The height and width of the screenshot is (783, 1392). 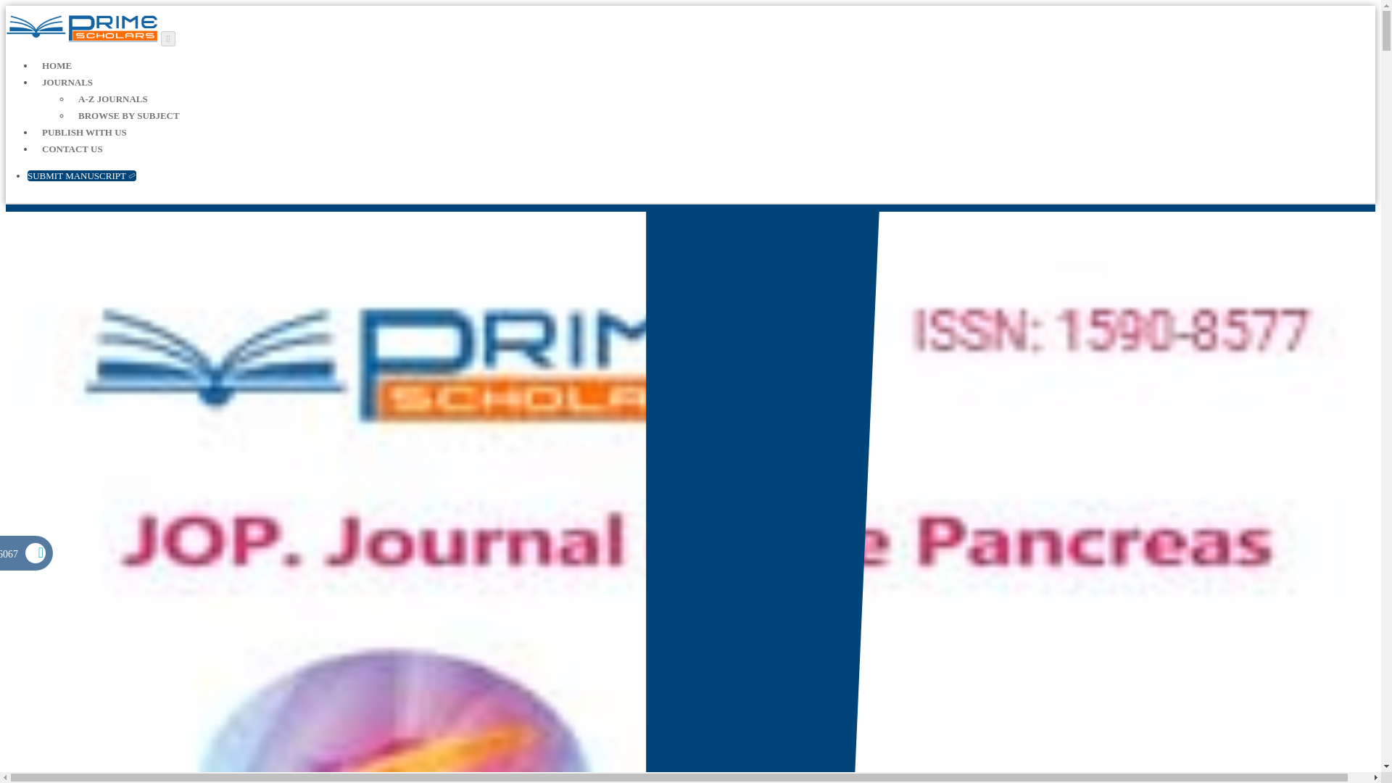 I want to click on CONTACT US, so click(x=72, y=150).